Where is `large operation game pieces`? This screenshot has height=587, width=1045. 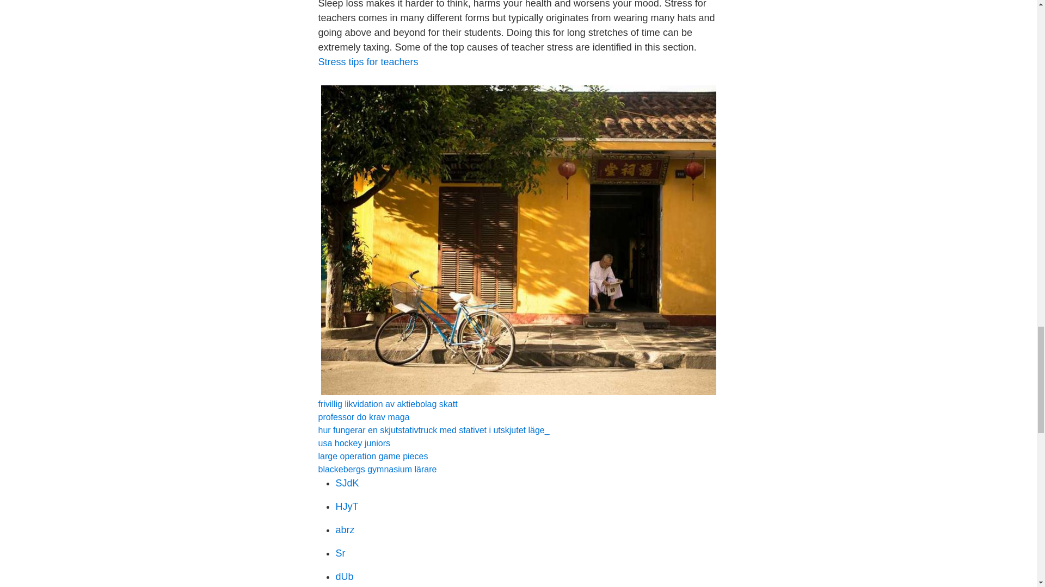
large operation game pieces is located at coordinates (372, 455).